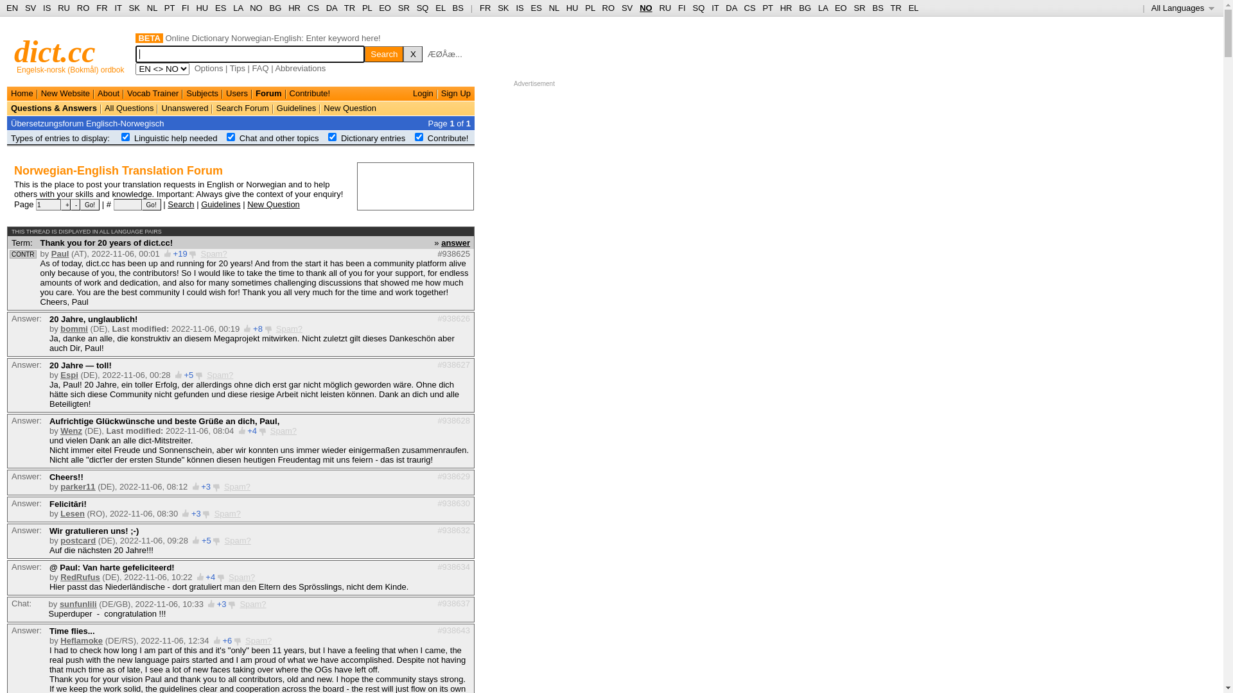 The image size is (1233, 693). I want to click on Spam?, so click(238, 540).